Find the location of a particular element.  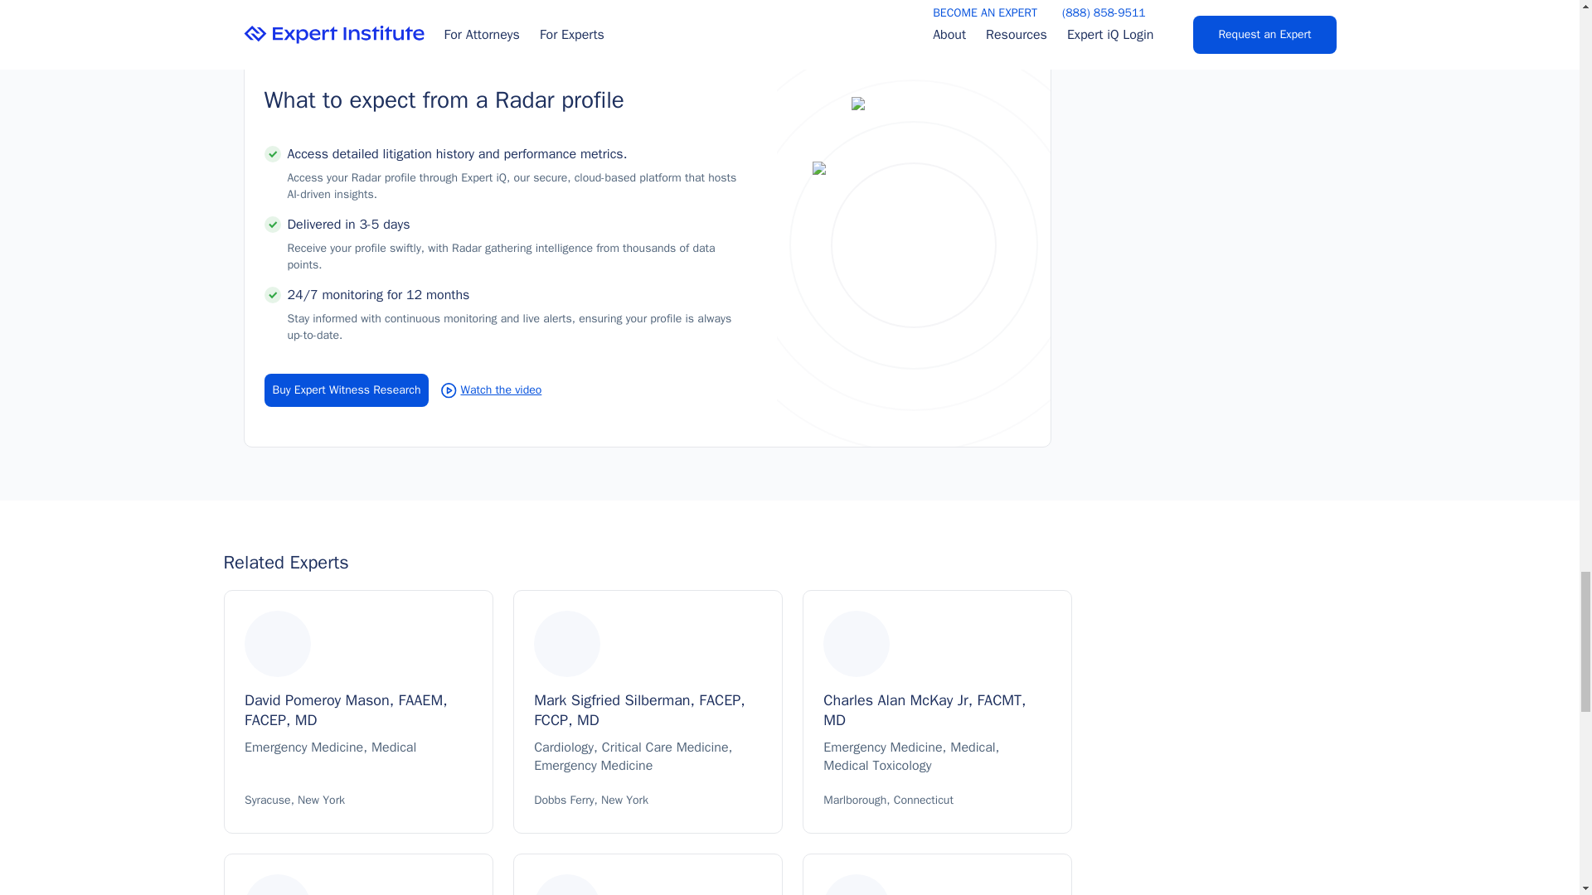

Watch the video is located at coordinates (491, 389).